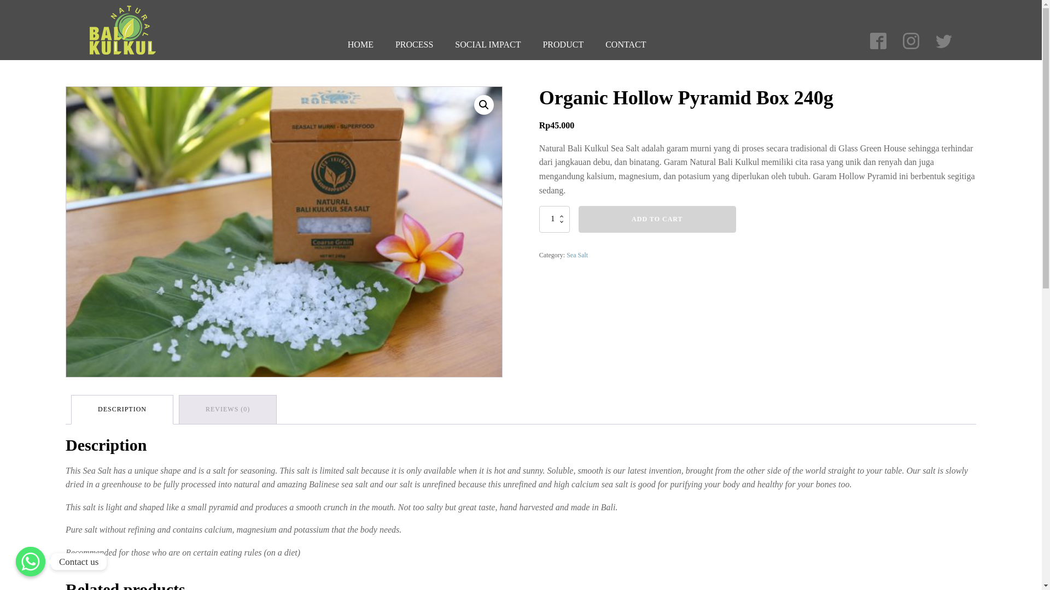 The height and width of the screenshot is (590, 1050). What do you see at coordinates (488, 45) in the screenshot?
I see `SOCIAL IMPACT` at bounding box center [488, 45].